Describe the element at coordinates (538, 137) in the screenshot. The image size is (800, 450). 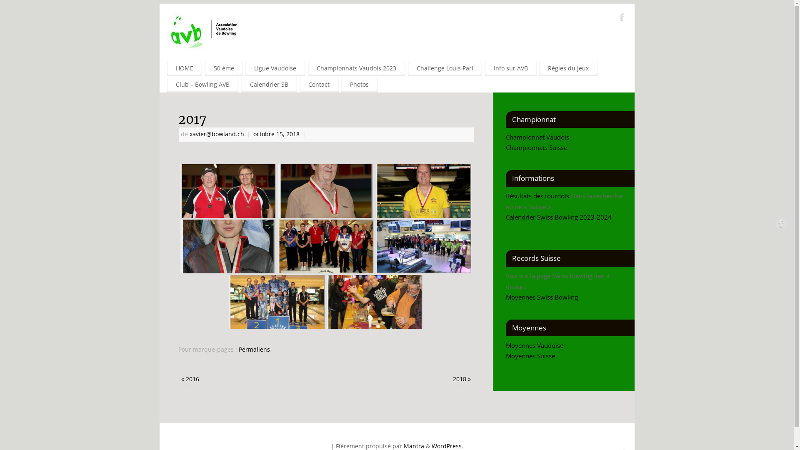
I see `Championnat Vaudois ` at that location.